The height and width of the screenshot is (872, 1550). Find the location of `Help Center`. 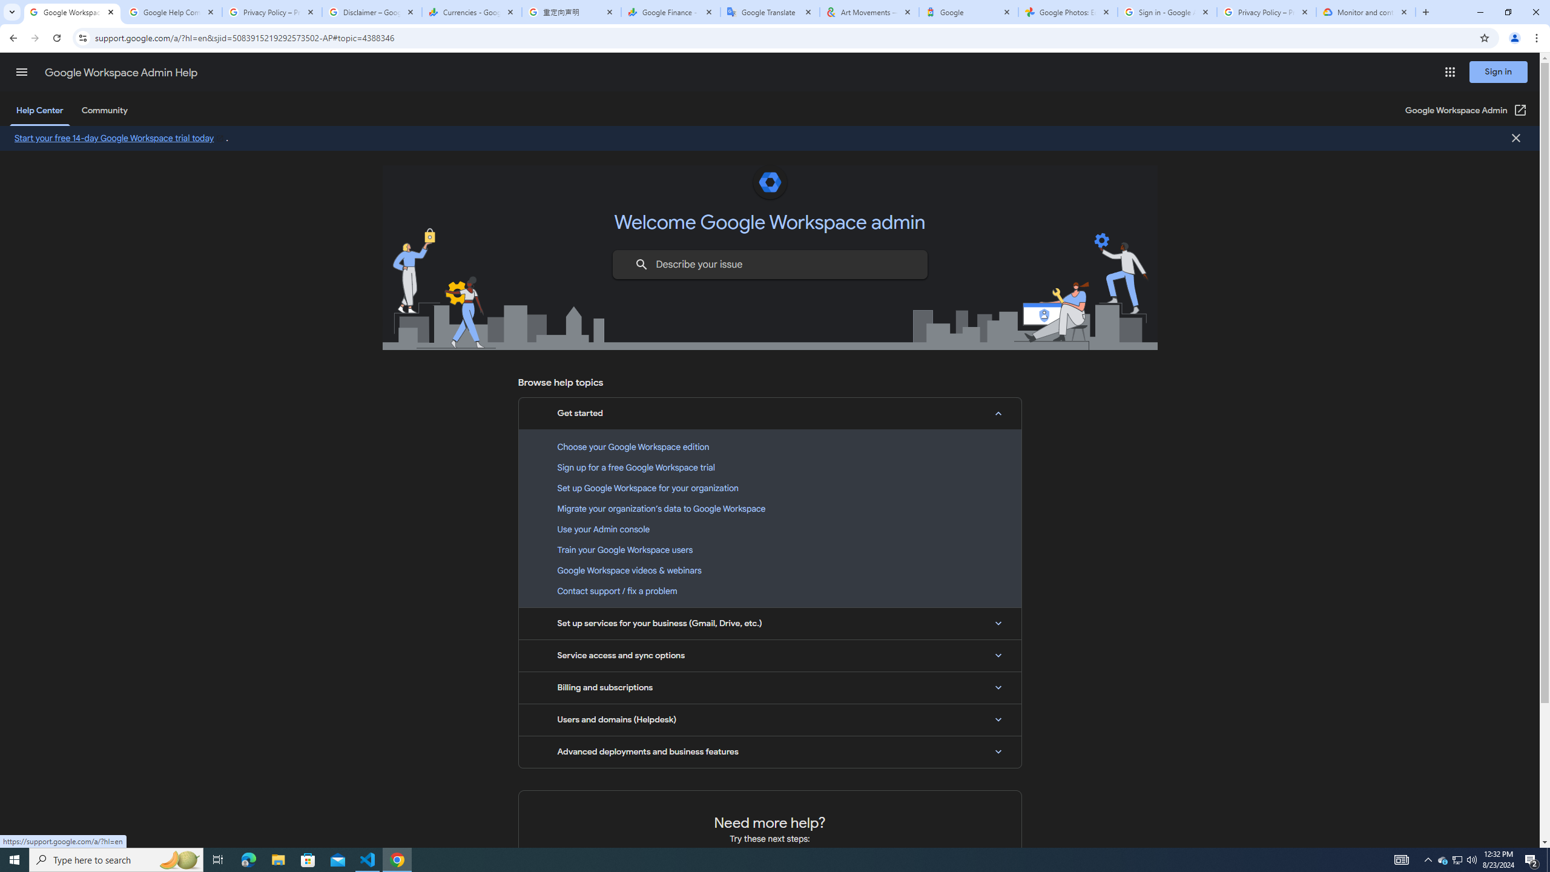

Help Center is located at coordinates (39, 110).